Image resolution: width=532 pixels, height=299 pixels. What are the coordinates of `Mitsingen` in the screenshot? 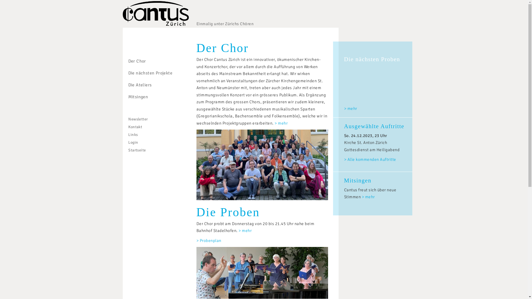 It's located at (147, 97).